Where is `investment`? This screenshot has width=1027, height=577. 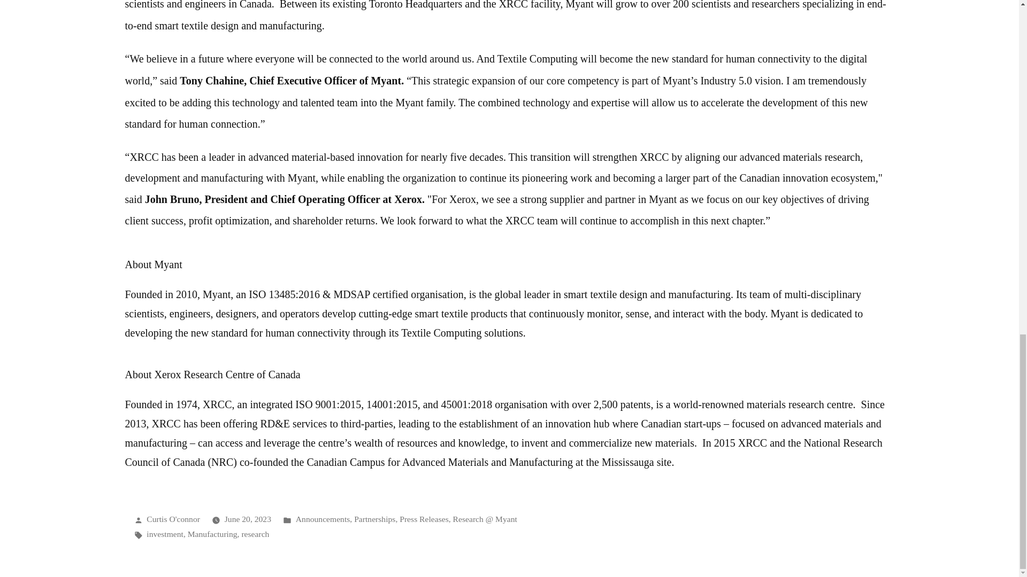 investment is located at coordinates (165, 534).